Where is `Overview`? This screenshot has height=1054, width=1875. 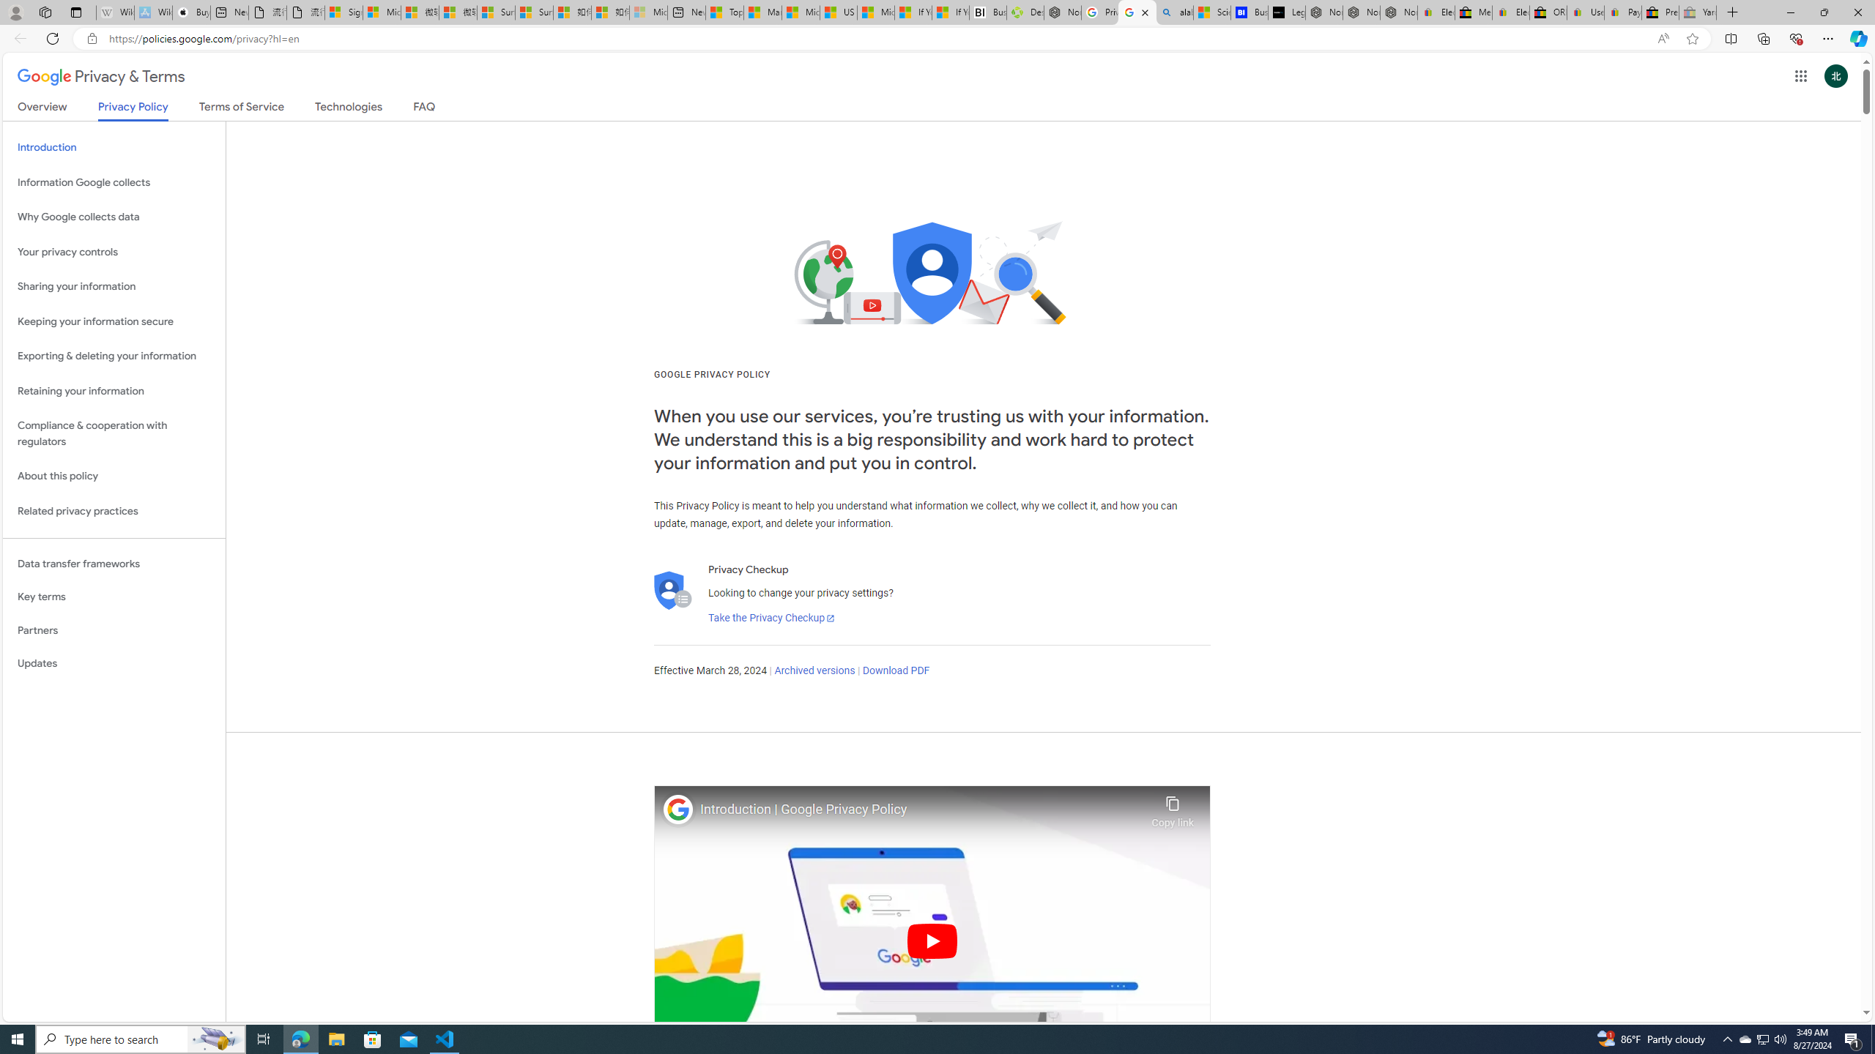 Overview is located at coordinates (42, 110).